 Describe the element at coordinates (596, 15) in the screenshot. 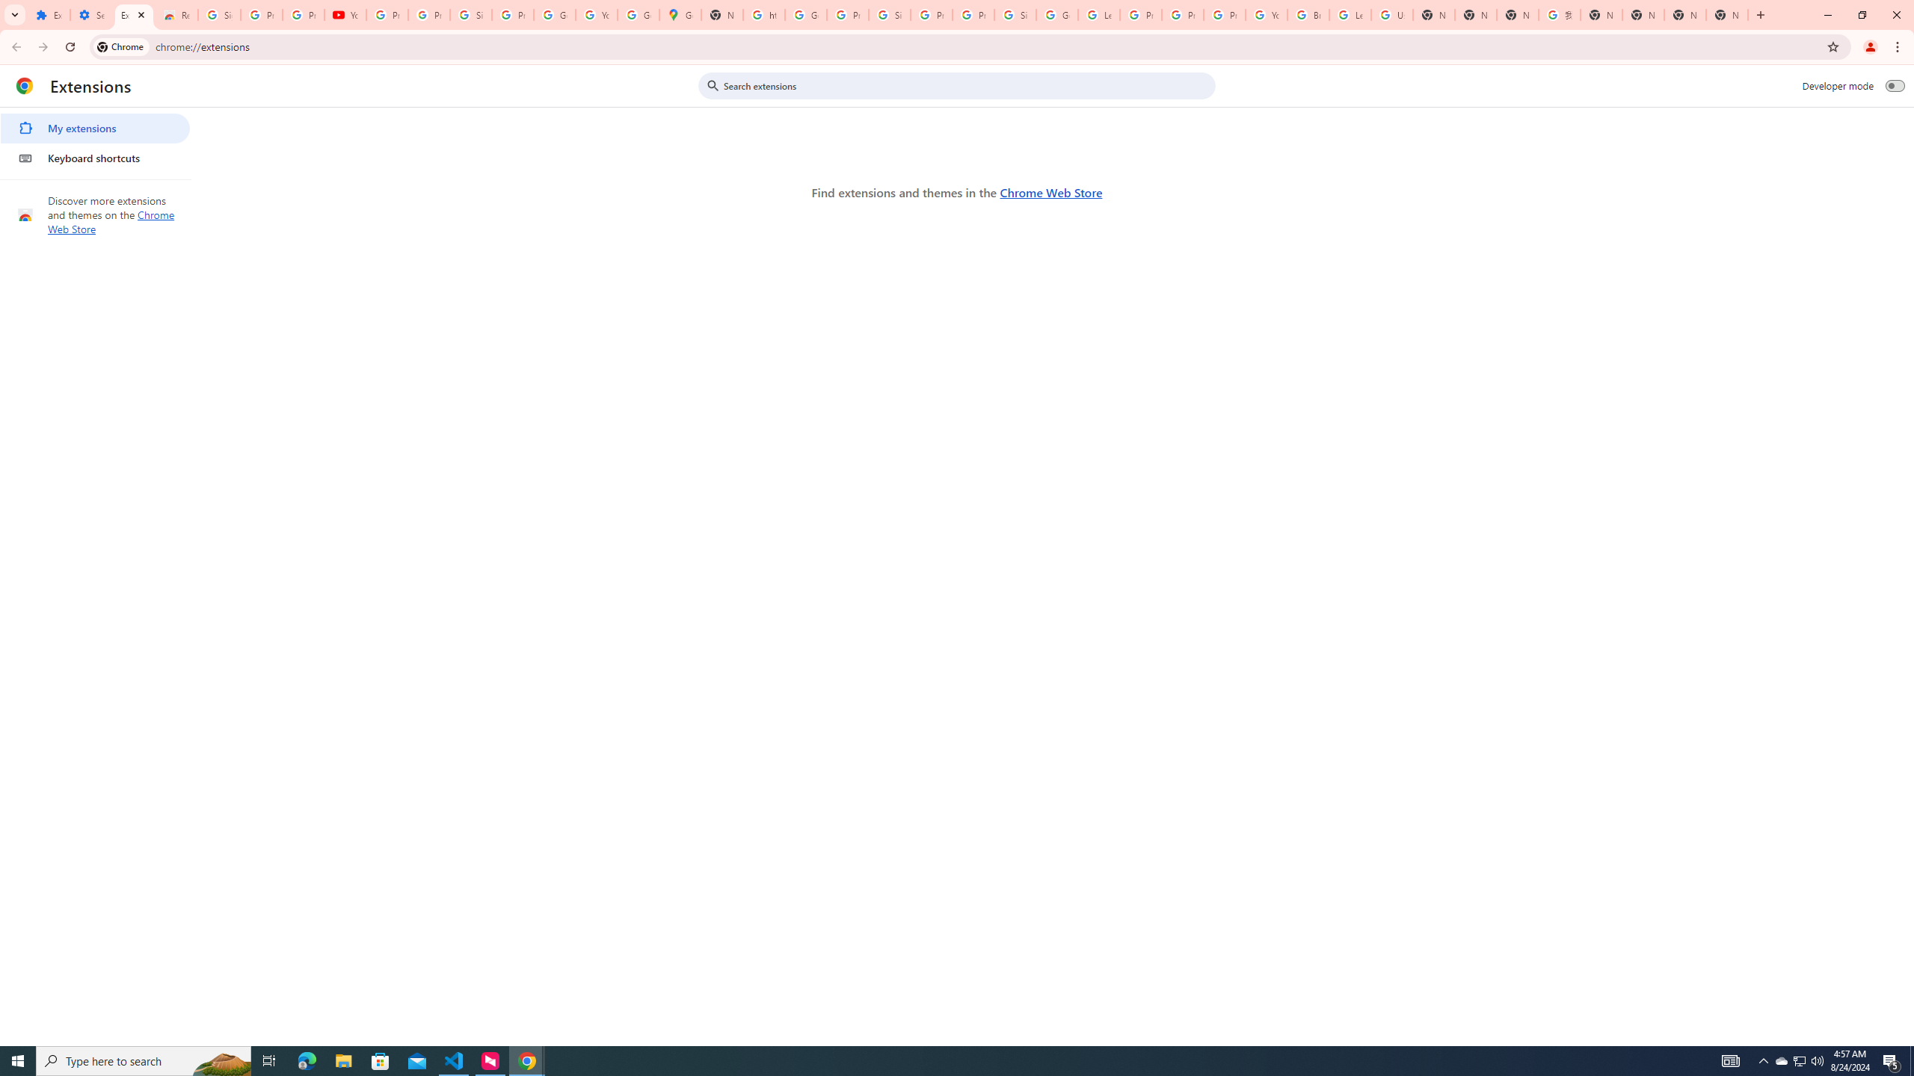

I see `YouTube` at that location.